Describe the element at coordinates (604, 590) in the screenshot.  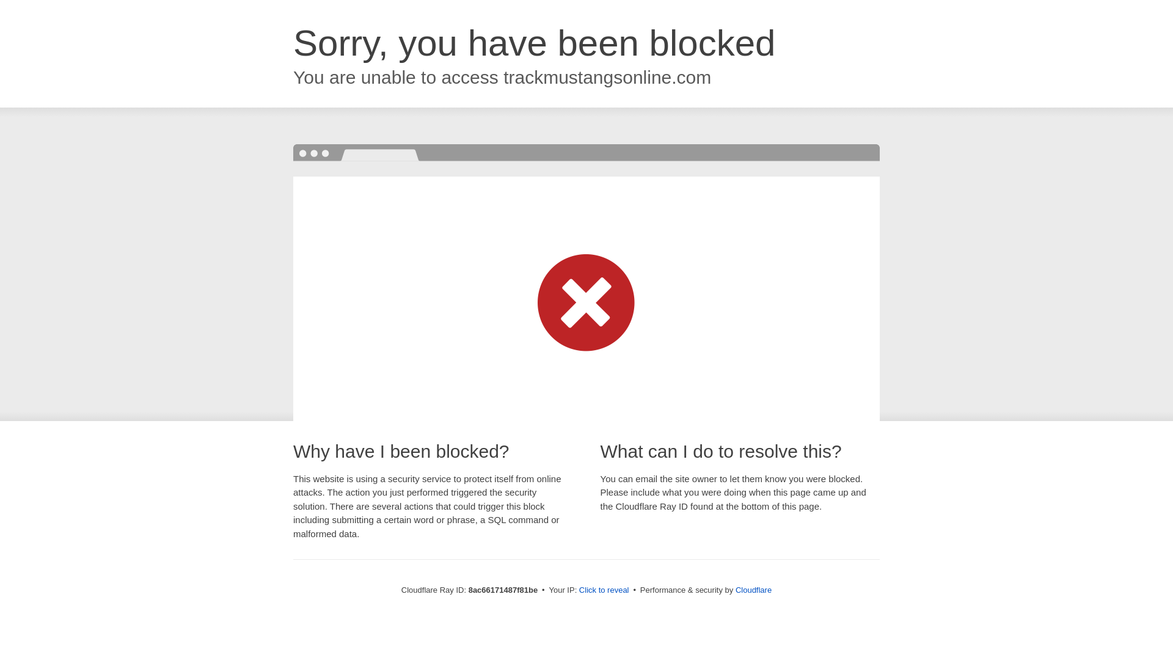
I see `Click to reveal` at that location.